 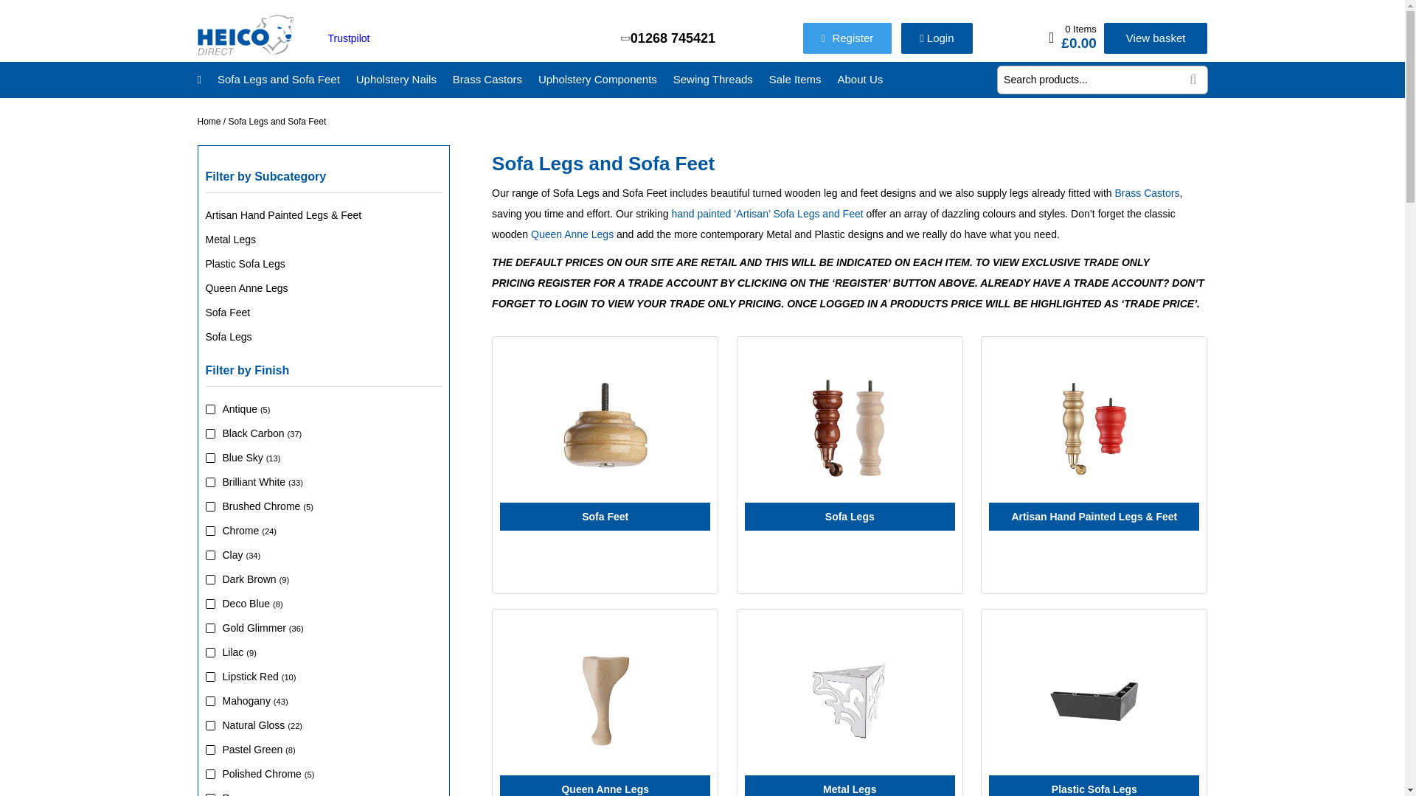 What do you see at coordinates (597, 80) in the screenshot?
I see `Upholstery Components` at bounding box center [597, 80].